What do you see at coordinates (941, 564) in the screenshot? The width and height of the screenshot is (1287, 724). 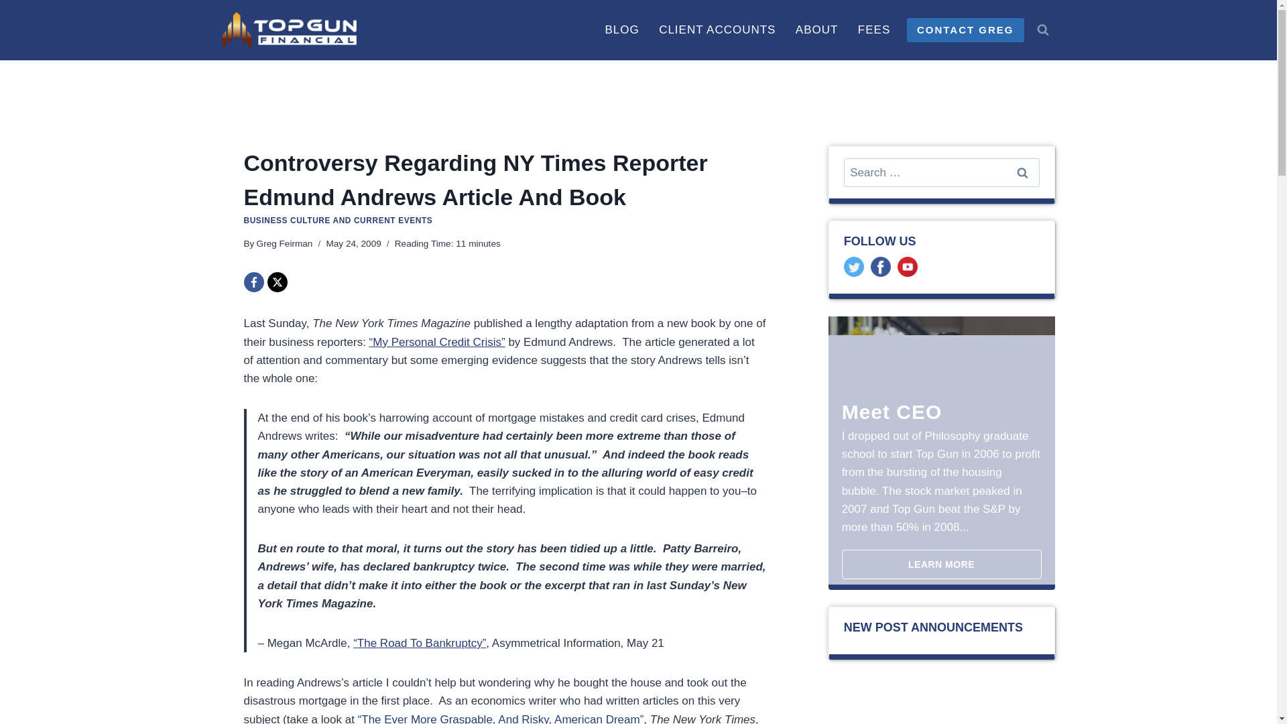 I see `LEARN MORE` at bounding box center [941, 564].